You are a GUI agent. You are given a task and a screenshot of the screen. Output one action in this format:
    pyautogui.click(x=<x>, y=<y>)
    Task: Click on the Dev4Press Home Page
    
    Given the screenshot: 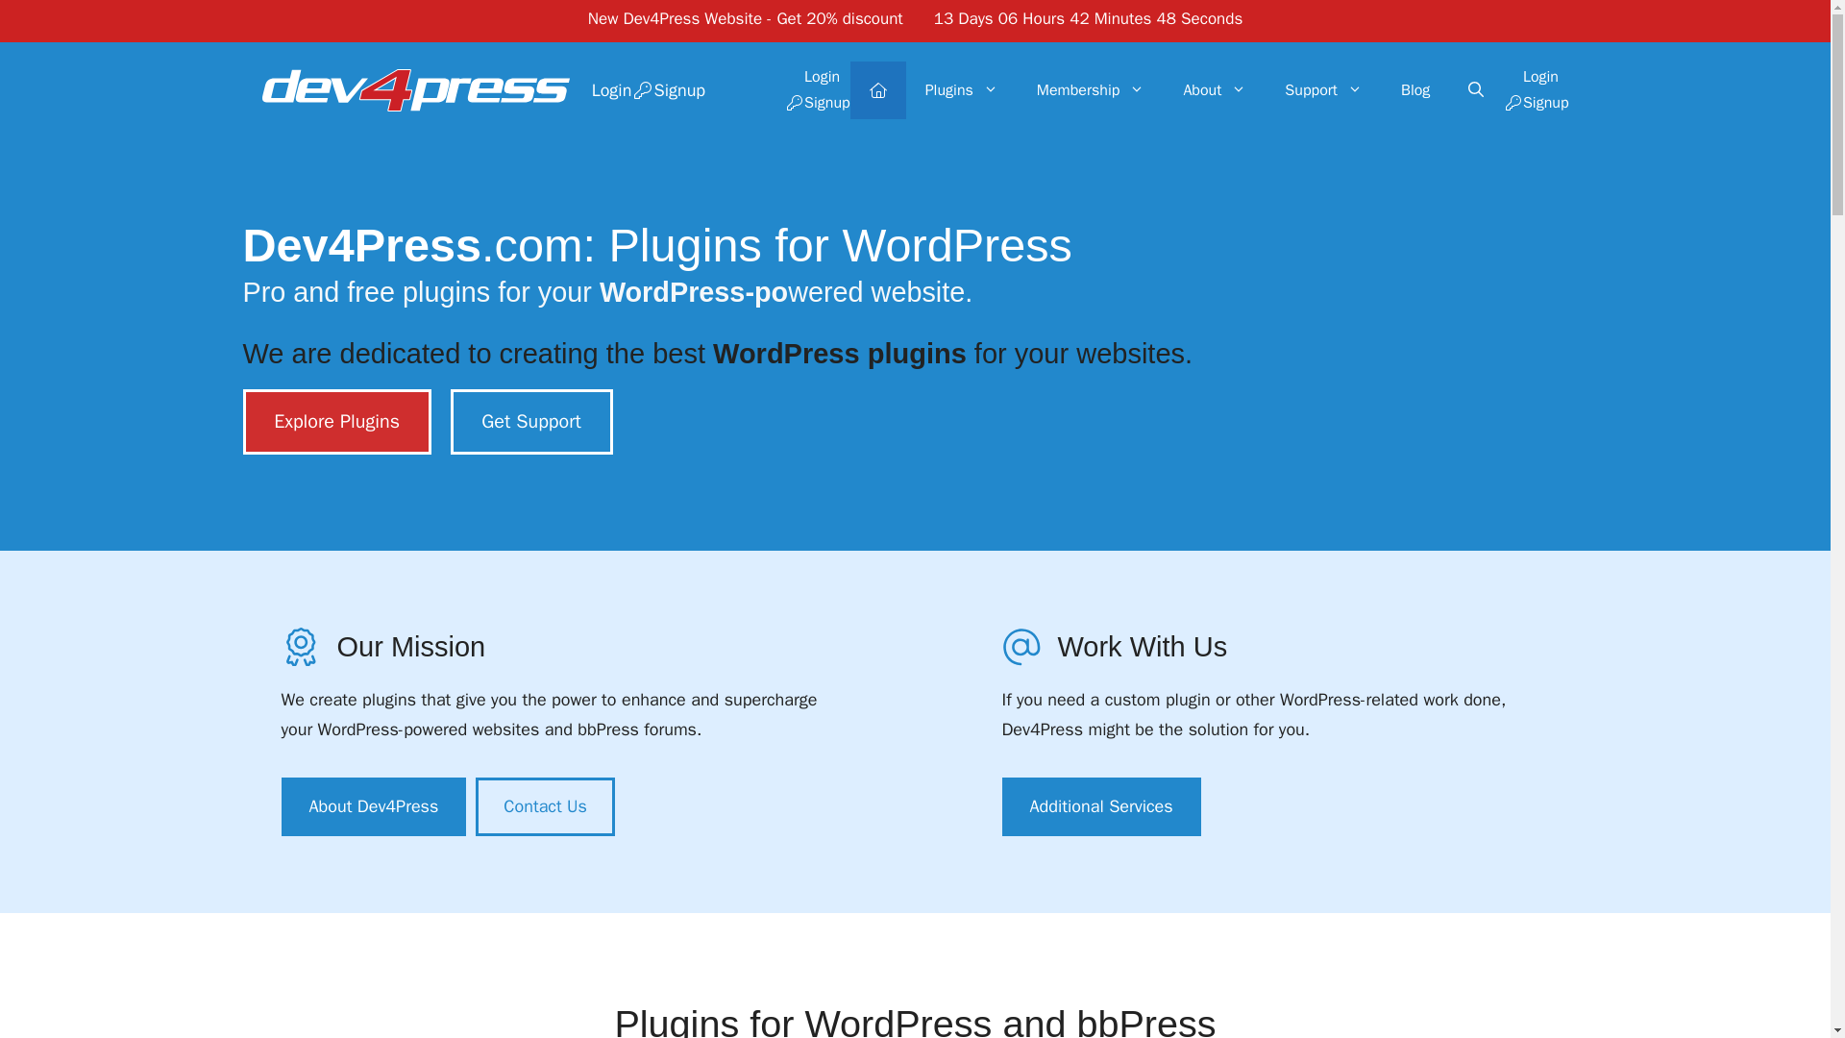 What is the action you would take?
    pyautogui.click(x=878, y=90)
    